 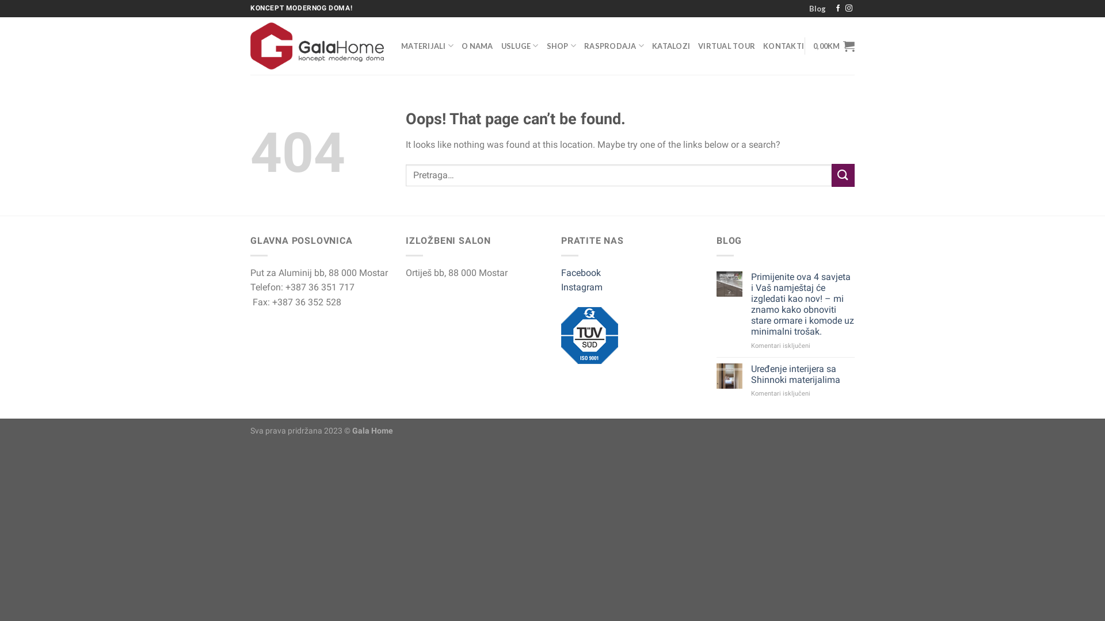 I want to click on 0,00KM, so click(x=834, y=46).